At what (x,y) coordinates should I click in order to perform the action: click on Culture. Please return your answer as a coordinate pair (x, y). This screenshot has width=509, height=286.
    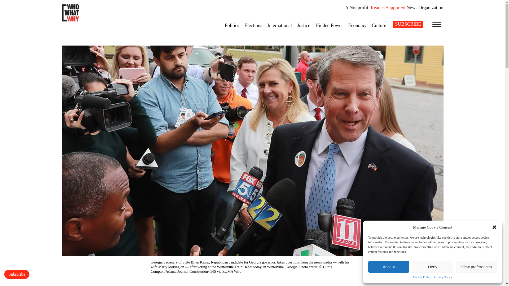
    Looking at the image, I should click on (379, 25).